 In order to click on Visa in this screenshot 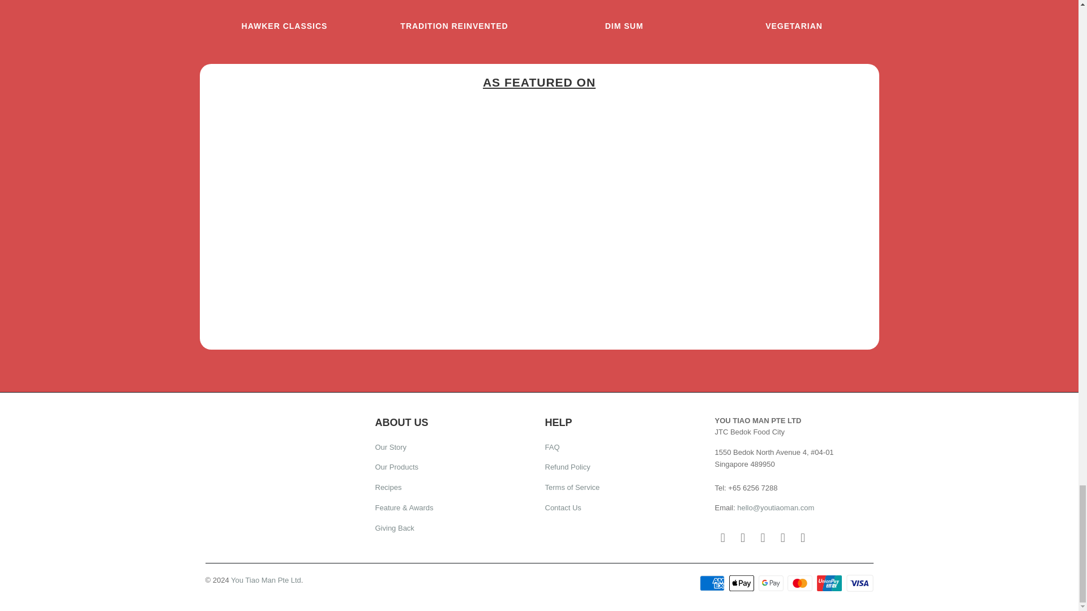, I will do `click(859, 583)`.